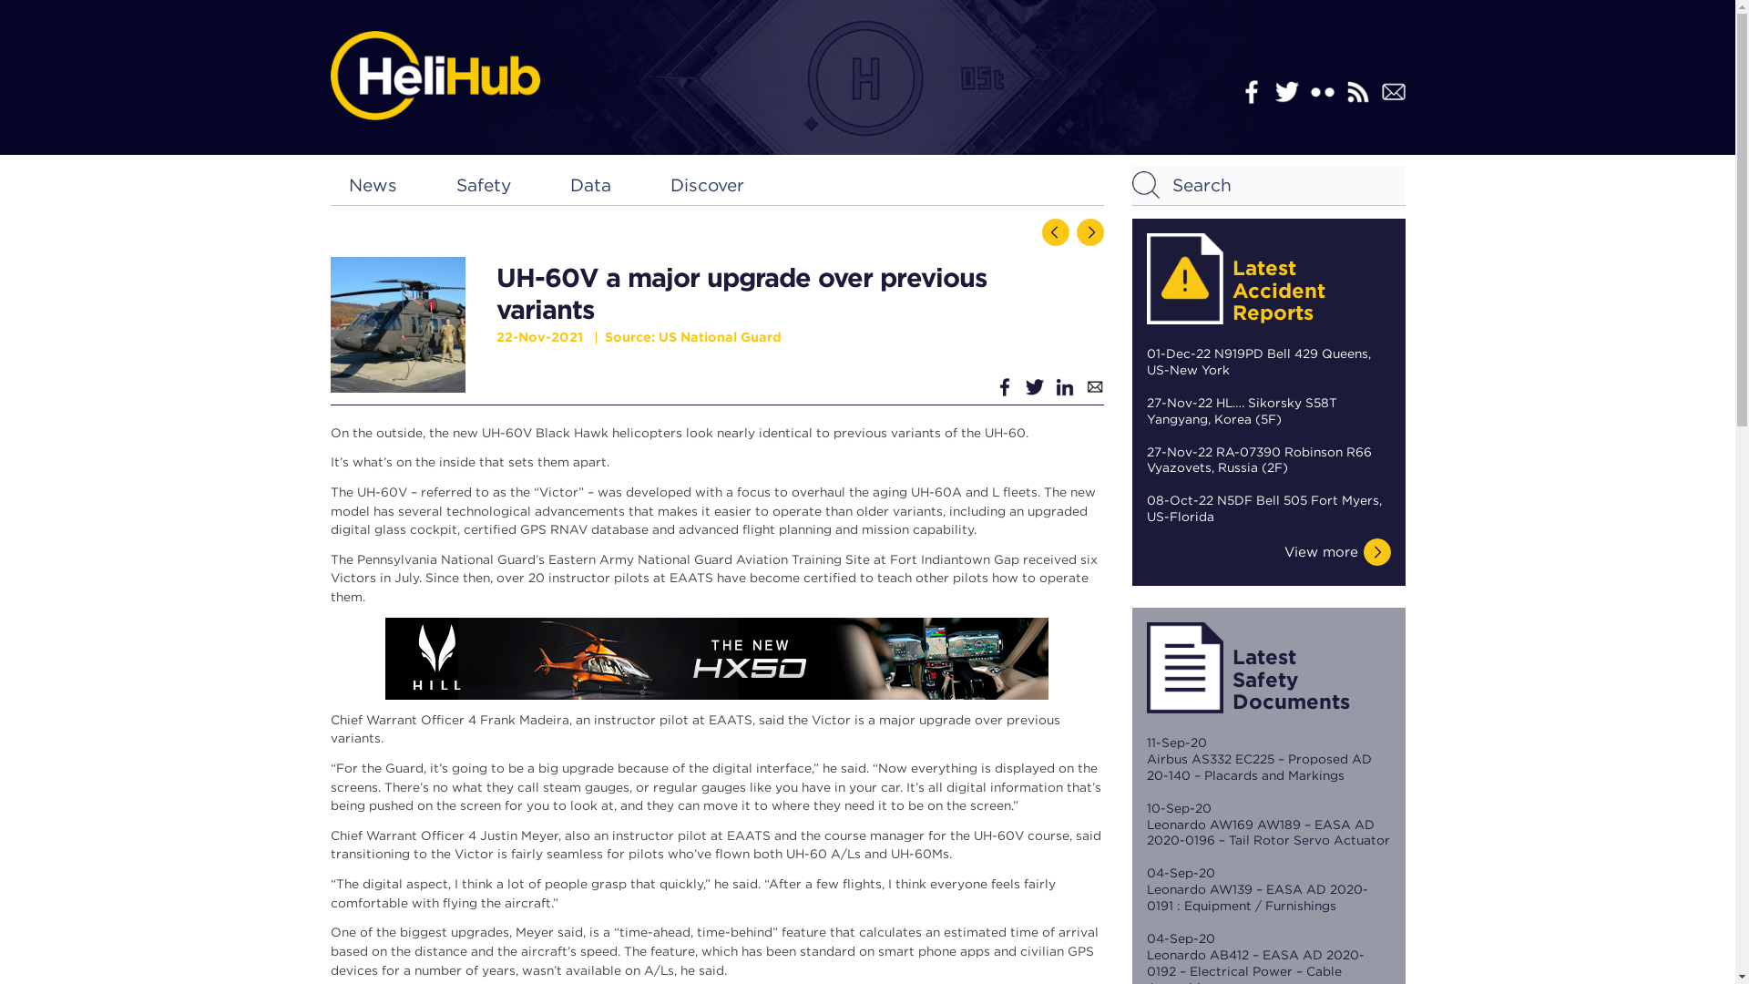  Describe the element at coordinates (707, 185) in the screenshot. I see `Discover` at that location.